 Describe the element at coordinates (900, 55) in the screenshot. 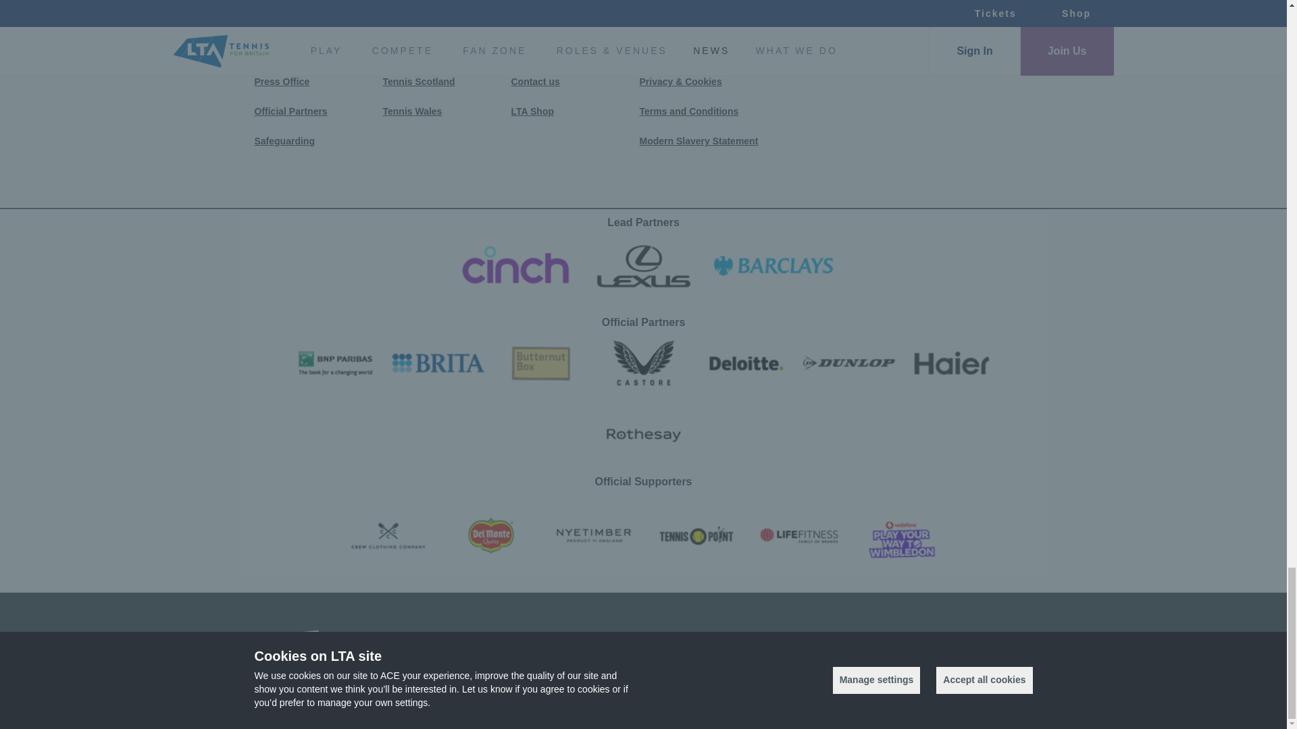

I see `YouTube` at that location.